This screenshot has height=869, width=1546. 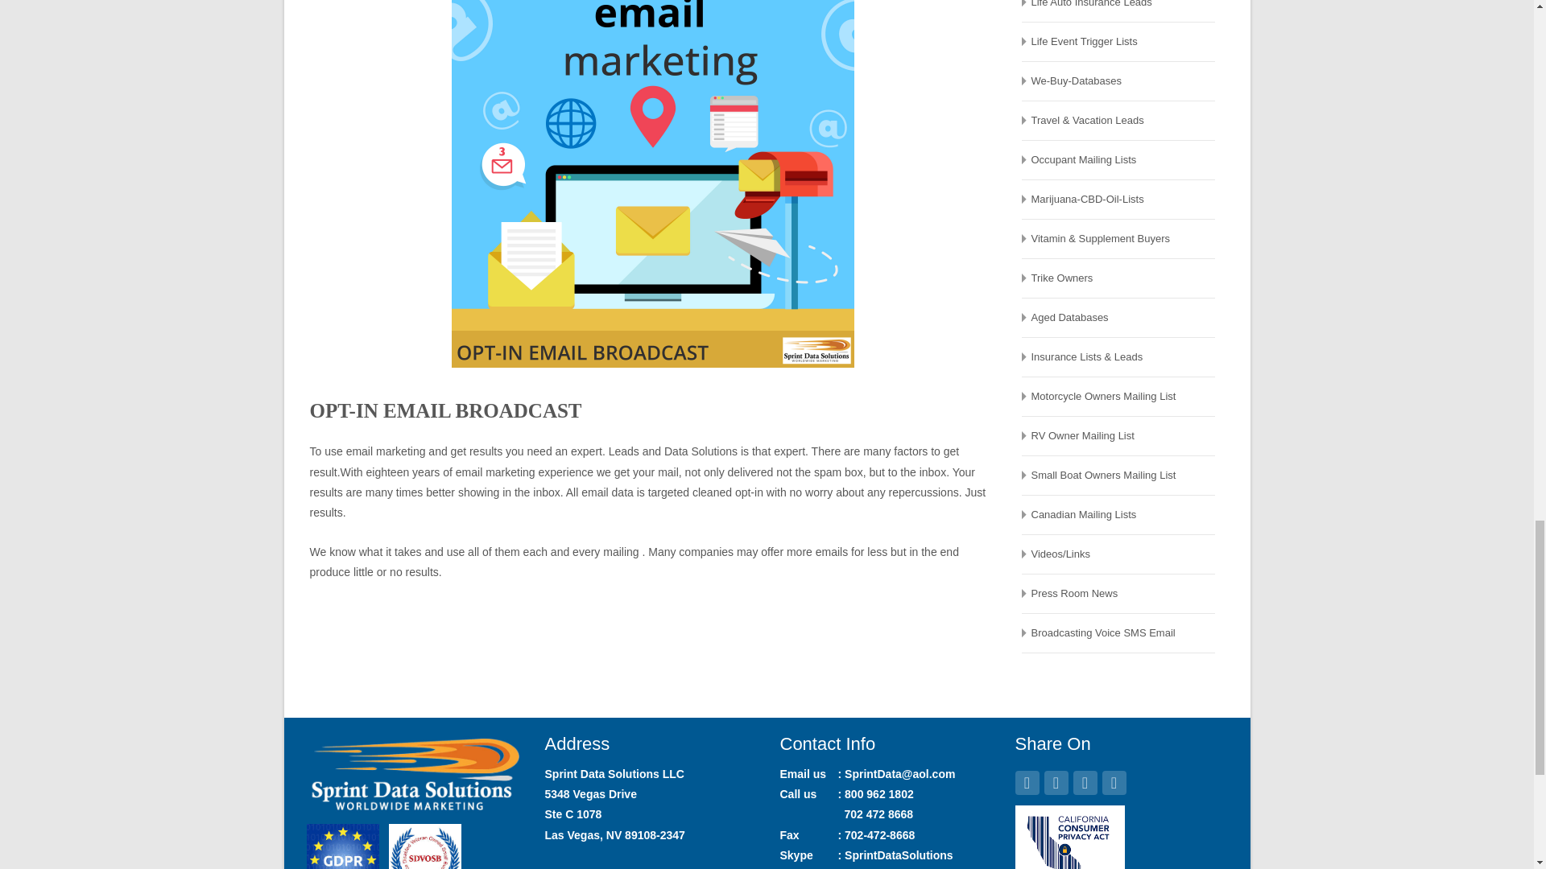 I want to click on twitter, so click(x=1084, y=784).